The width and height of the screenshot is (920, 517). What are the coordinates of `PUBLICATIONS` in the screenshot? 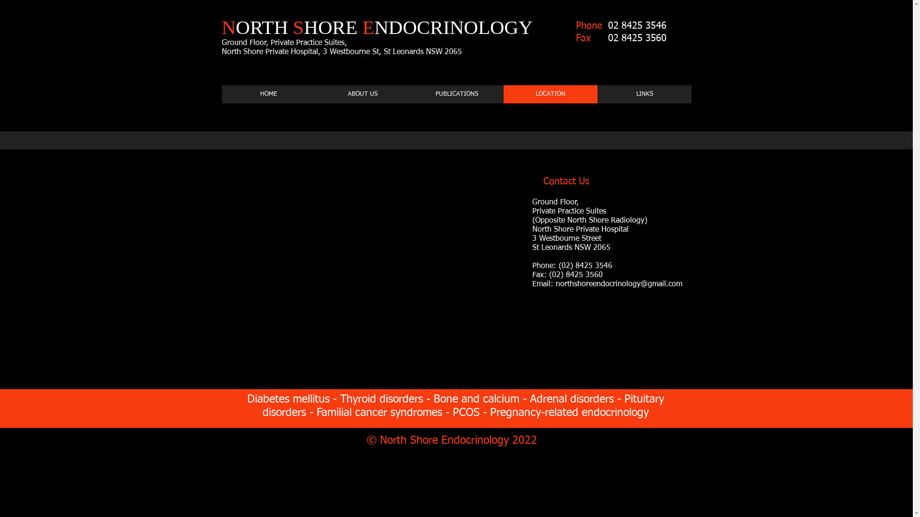 It's located at (456, 94).